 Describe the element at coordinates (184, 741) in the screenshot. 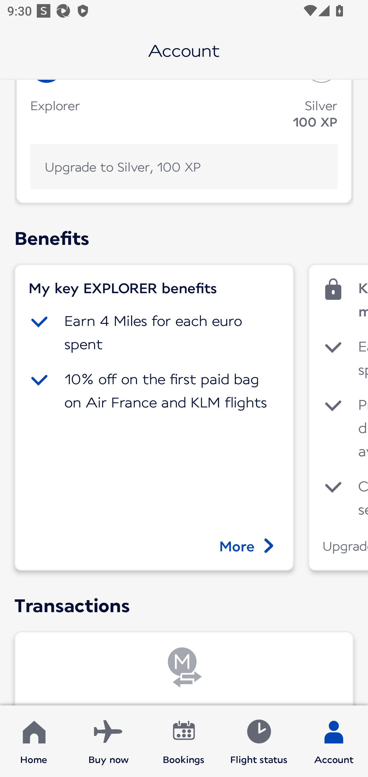

I see `Bookings` at that location.